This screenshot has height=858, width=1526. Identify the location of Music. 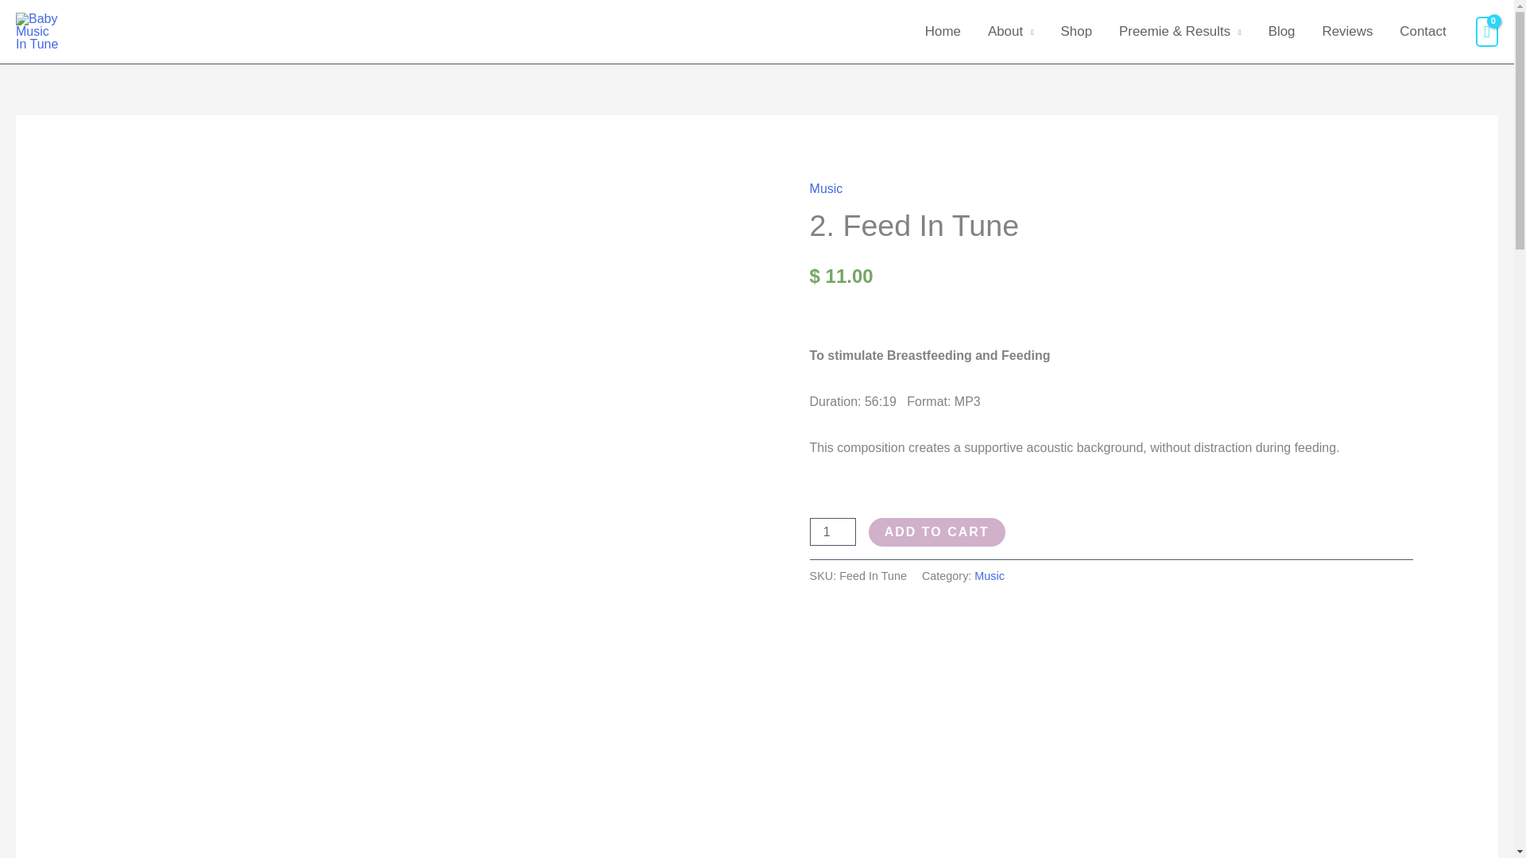
(989, 576).